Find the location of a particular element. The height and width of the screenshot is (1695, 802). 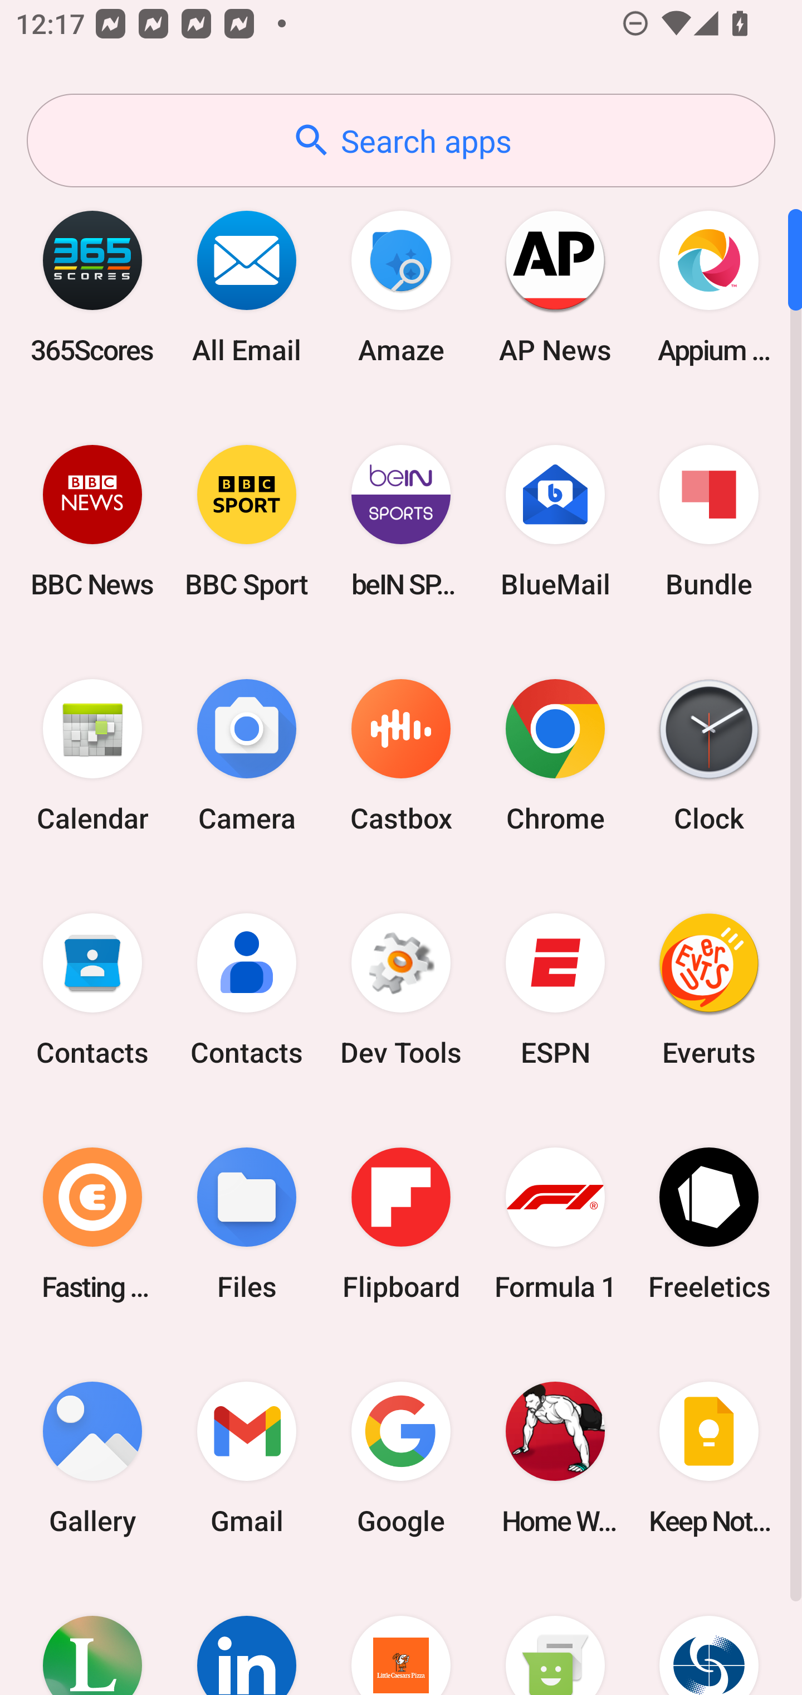

All Email is located at coordinates (247, 287).